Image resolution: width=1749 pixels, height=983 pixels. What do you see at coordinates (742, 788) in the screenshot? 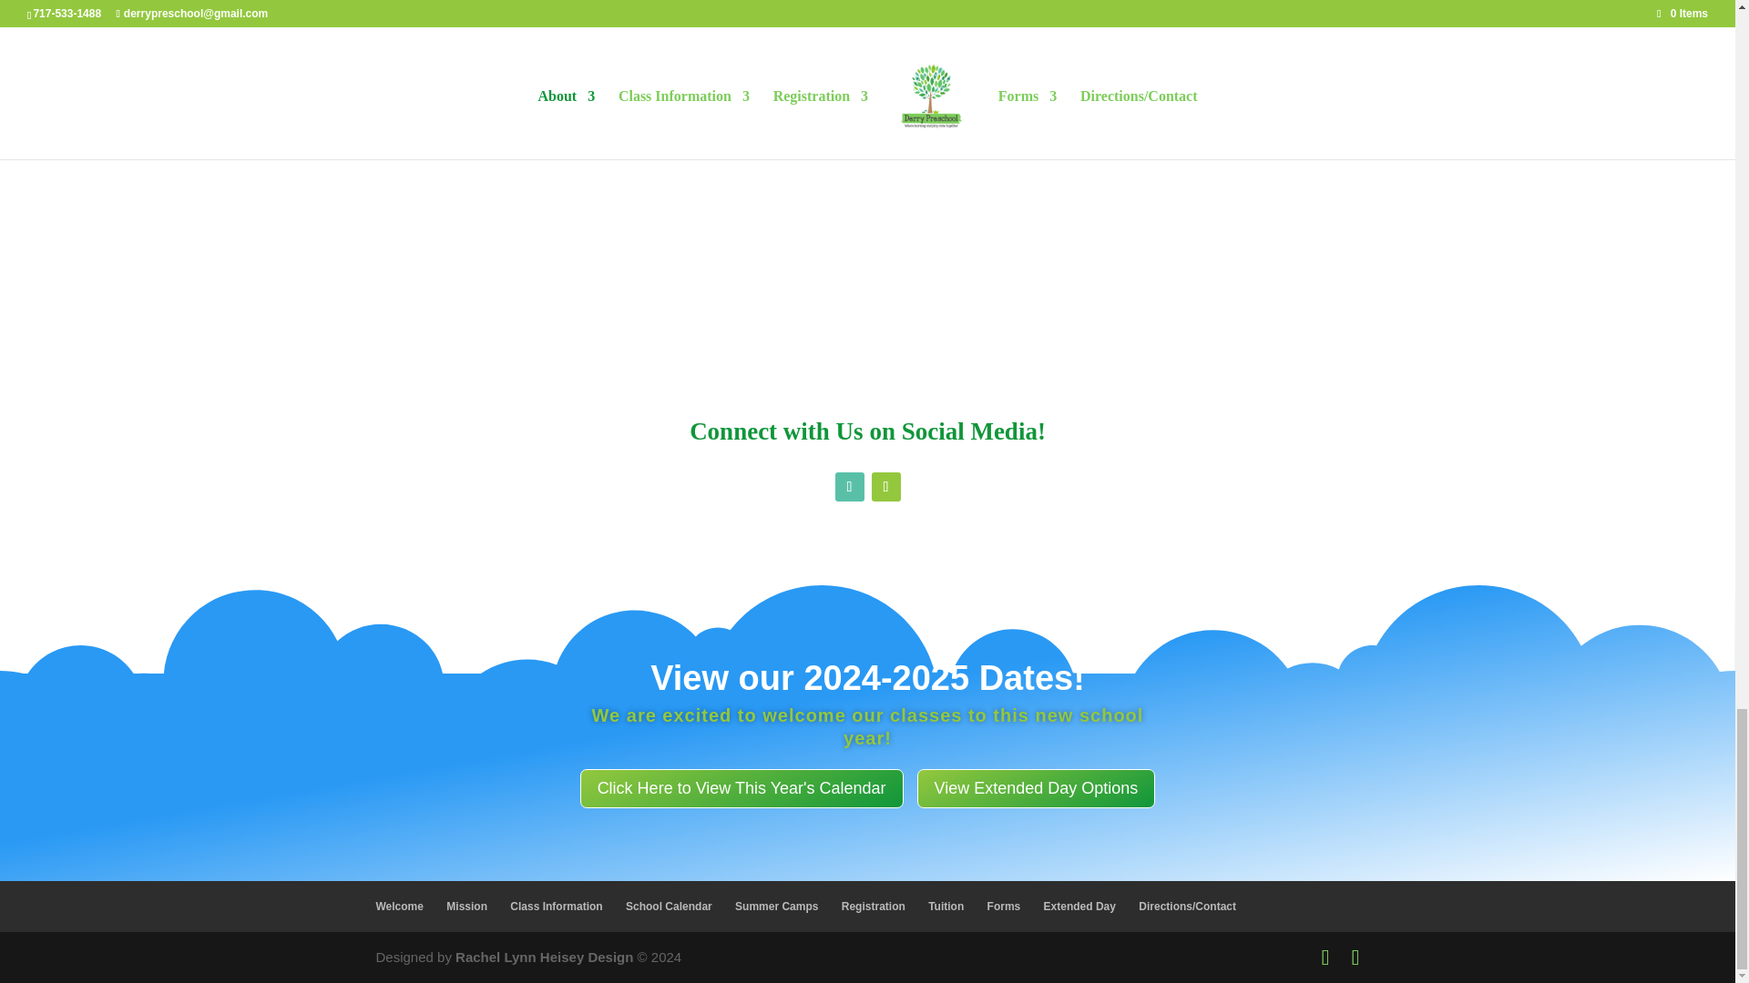
I see `Click Here to View This Year's Calendar` at bounding box center [742, 788].